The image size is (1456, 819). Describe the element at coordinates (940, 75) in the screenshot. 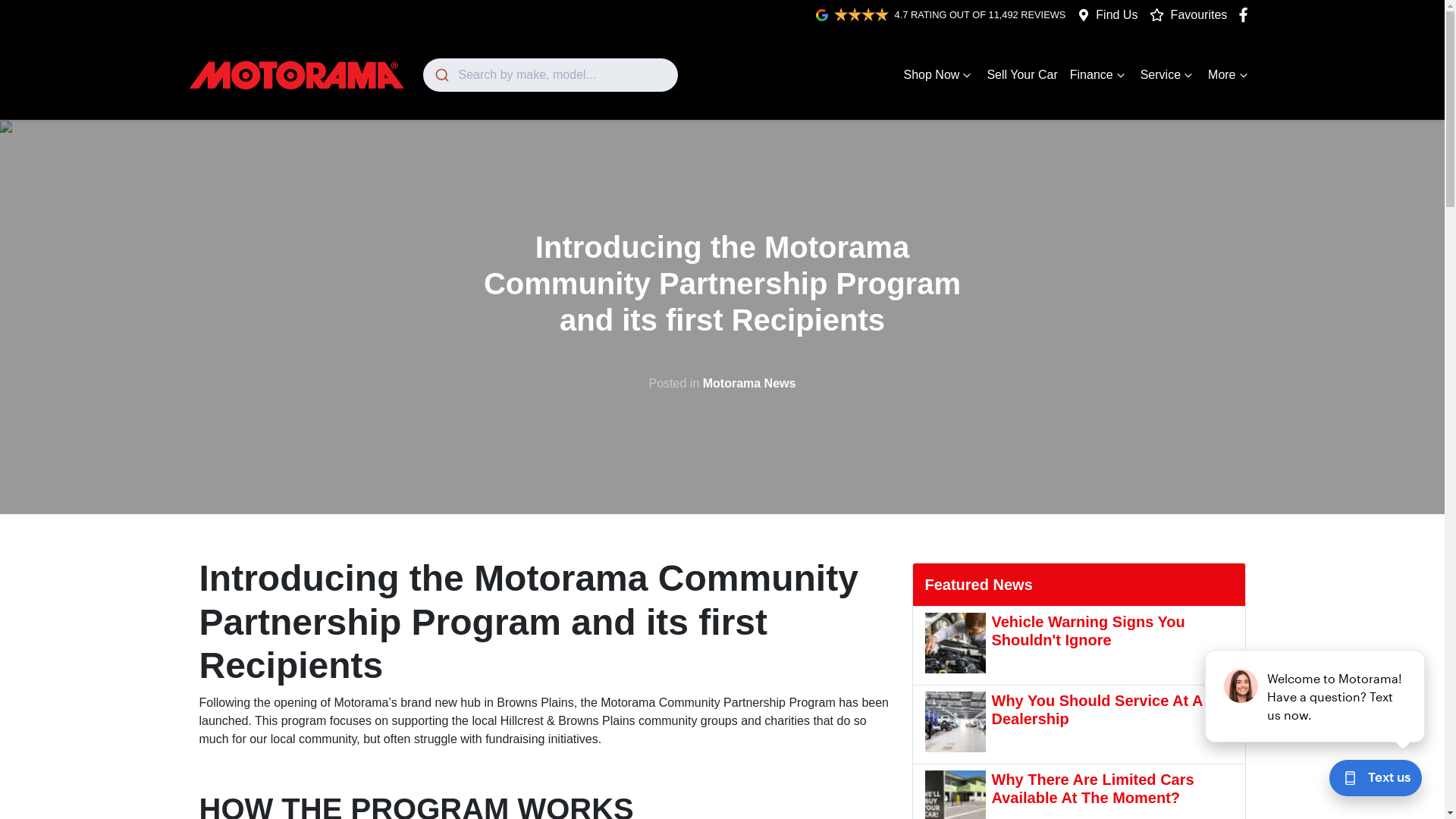

I see `Shop Now` at that location.